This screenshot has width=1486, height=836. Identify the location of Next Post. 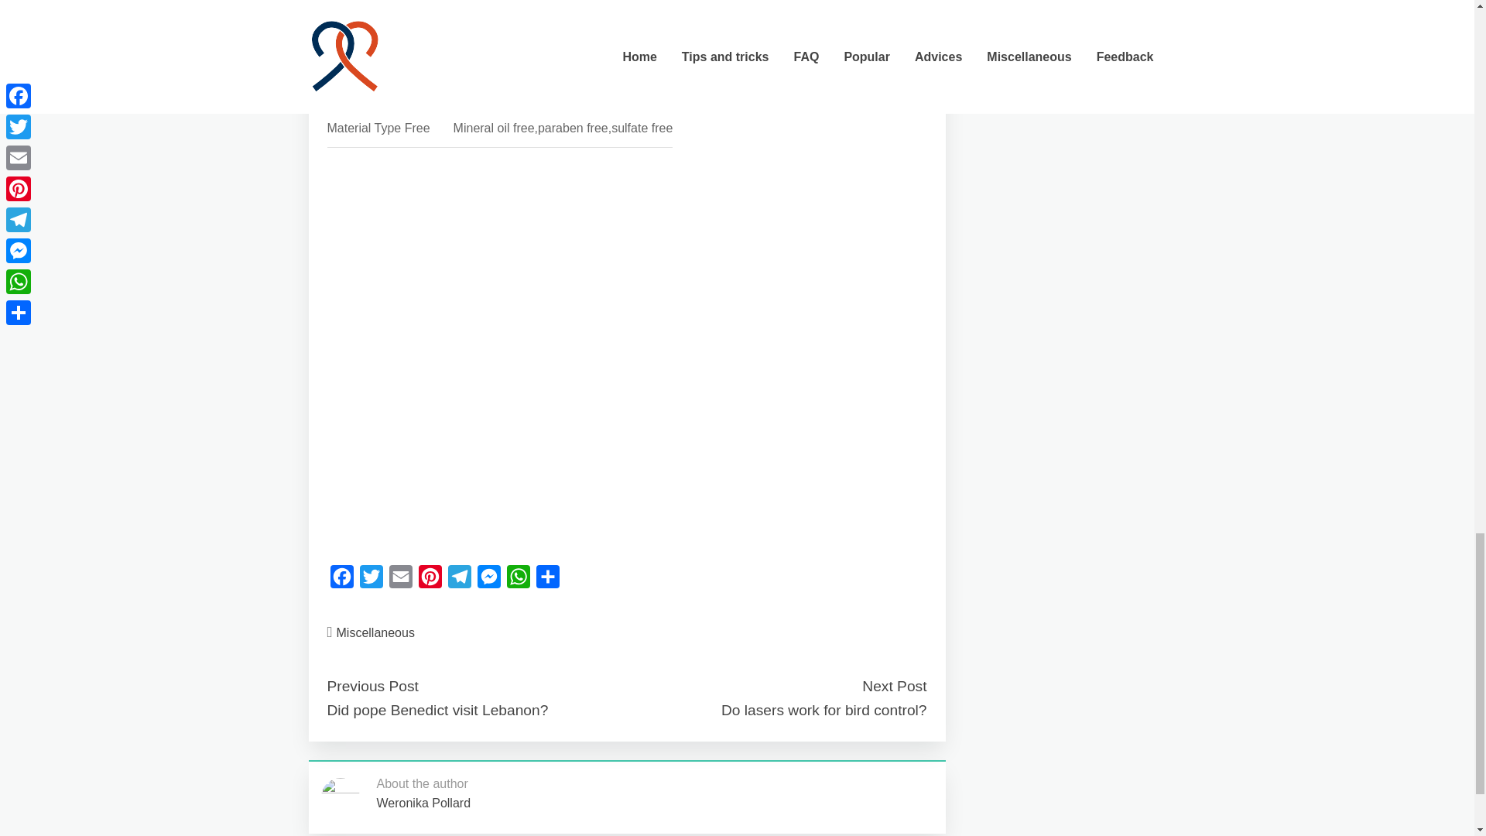
(893, 686).